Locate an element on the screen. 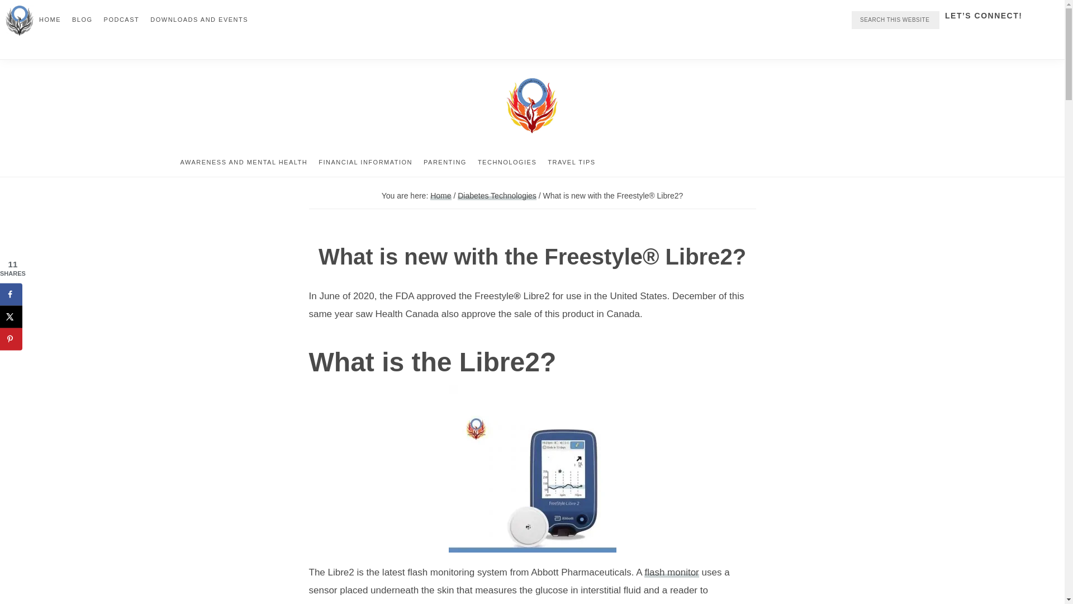 This screenshot has height=604, width=1073. TECHNOLOGIES is located at coordinates (506, 162).